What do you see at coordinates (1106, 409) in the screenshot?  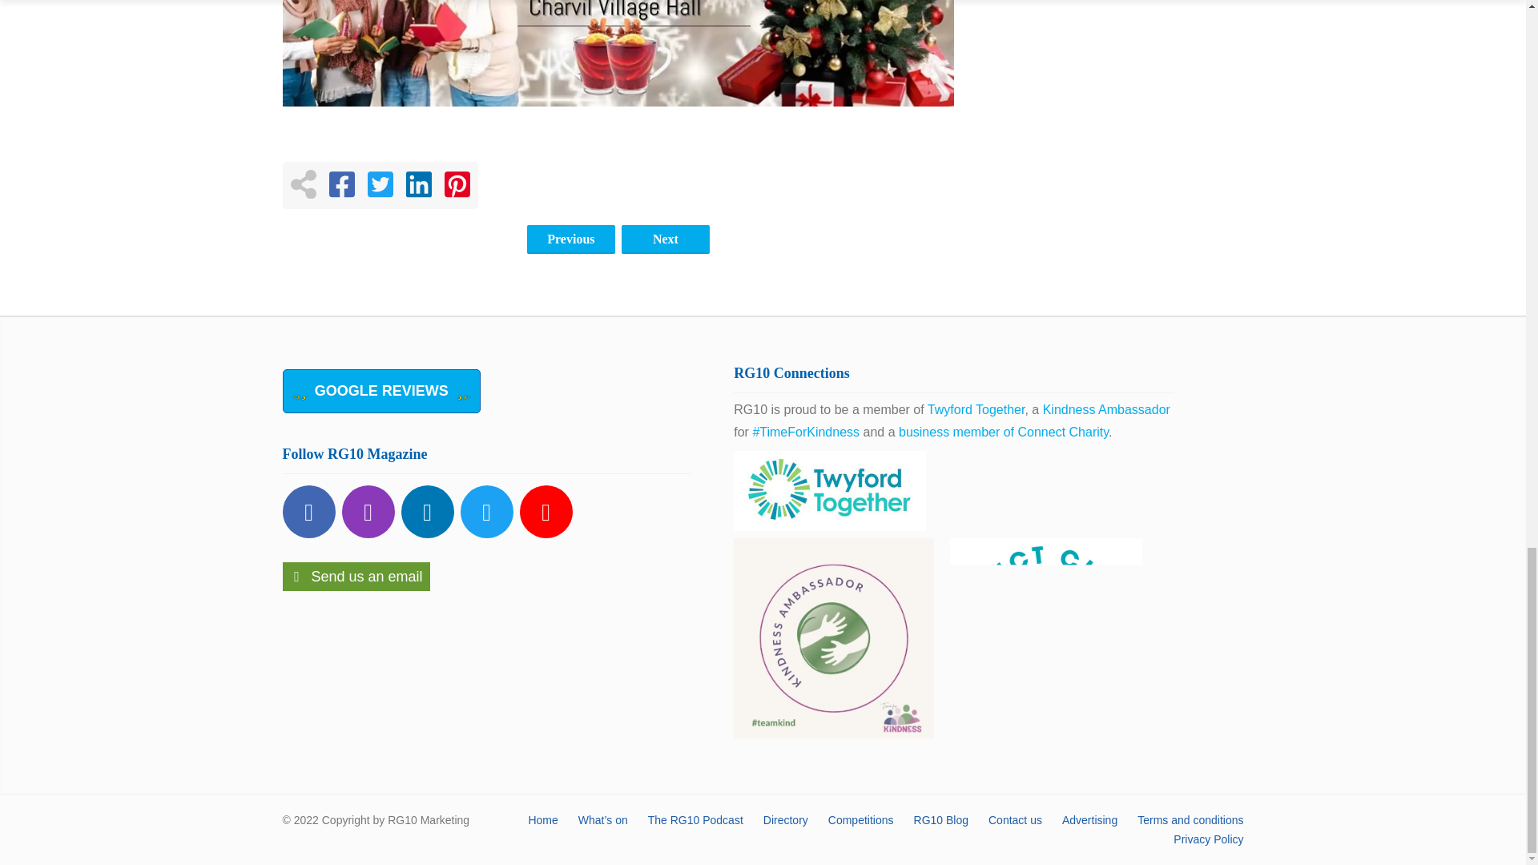 I see `Kindness Ambassador` at bounding box center [1106, 409].